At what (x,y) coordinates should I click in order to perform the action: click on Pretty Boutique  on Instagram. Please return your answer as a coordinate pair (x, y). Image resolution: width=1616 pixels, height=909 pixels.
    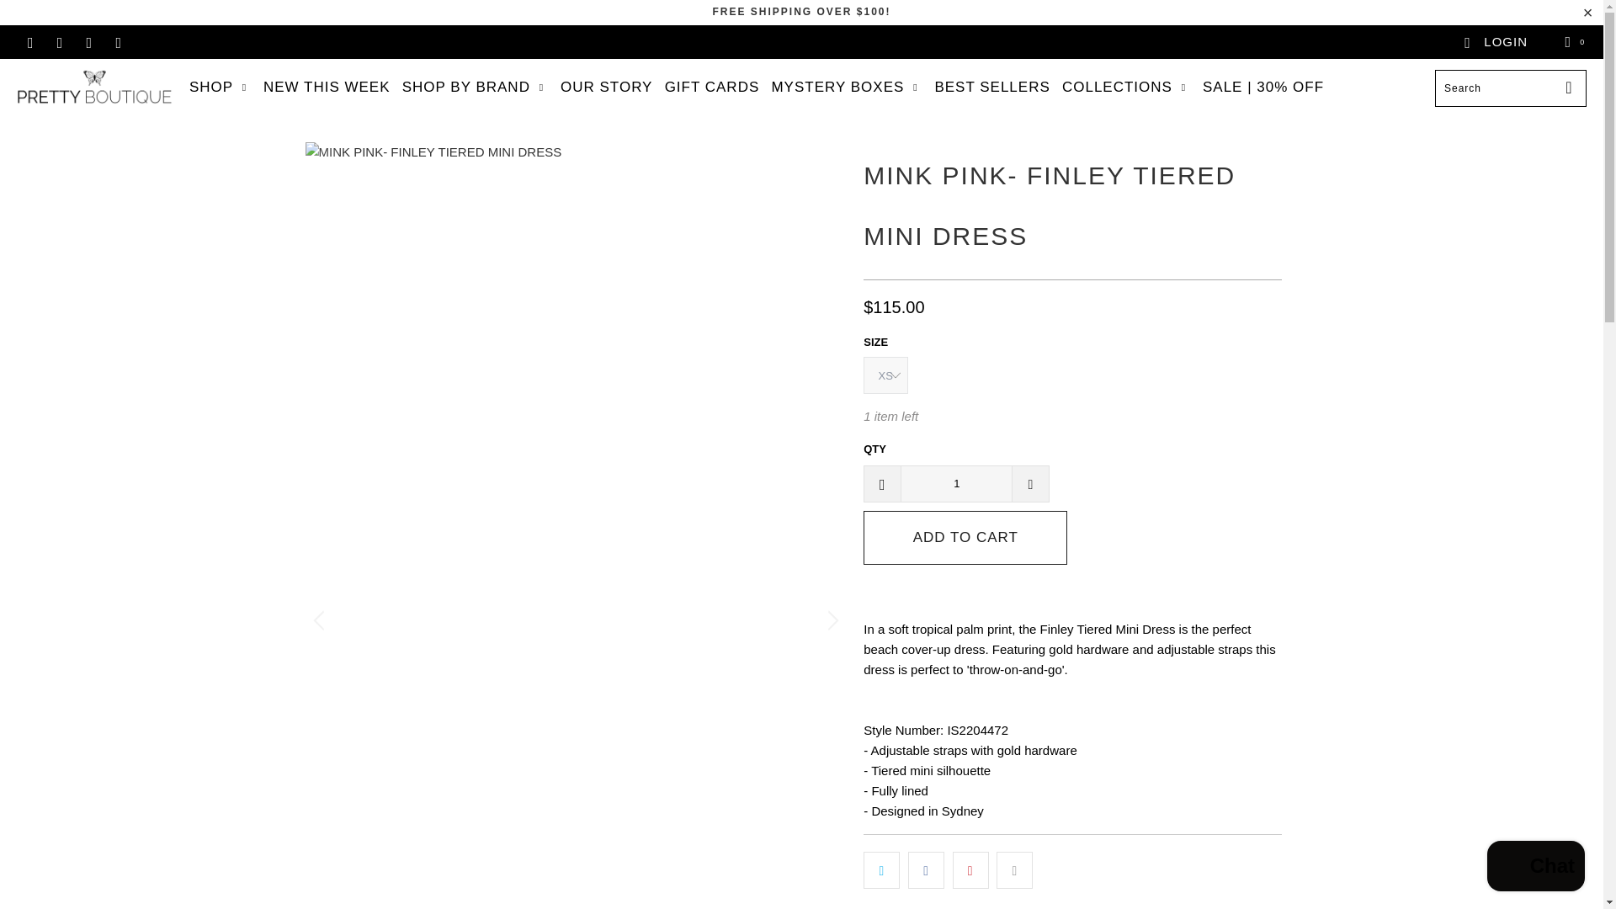
    Looking at the image, I should click on (88, 42).